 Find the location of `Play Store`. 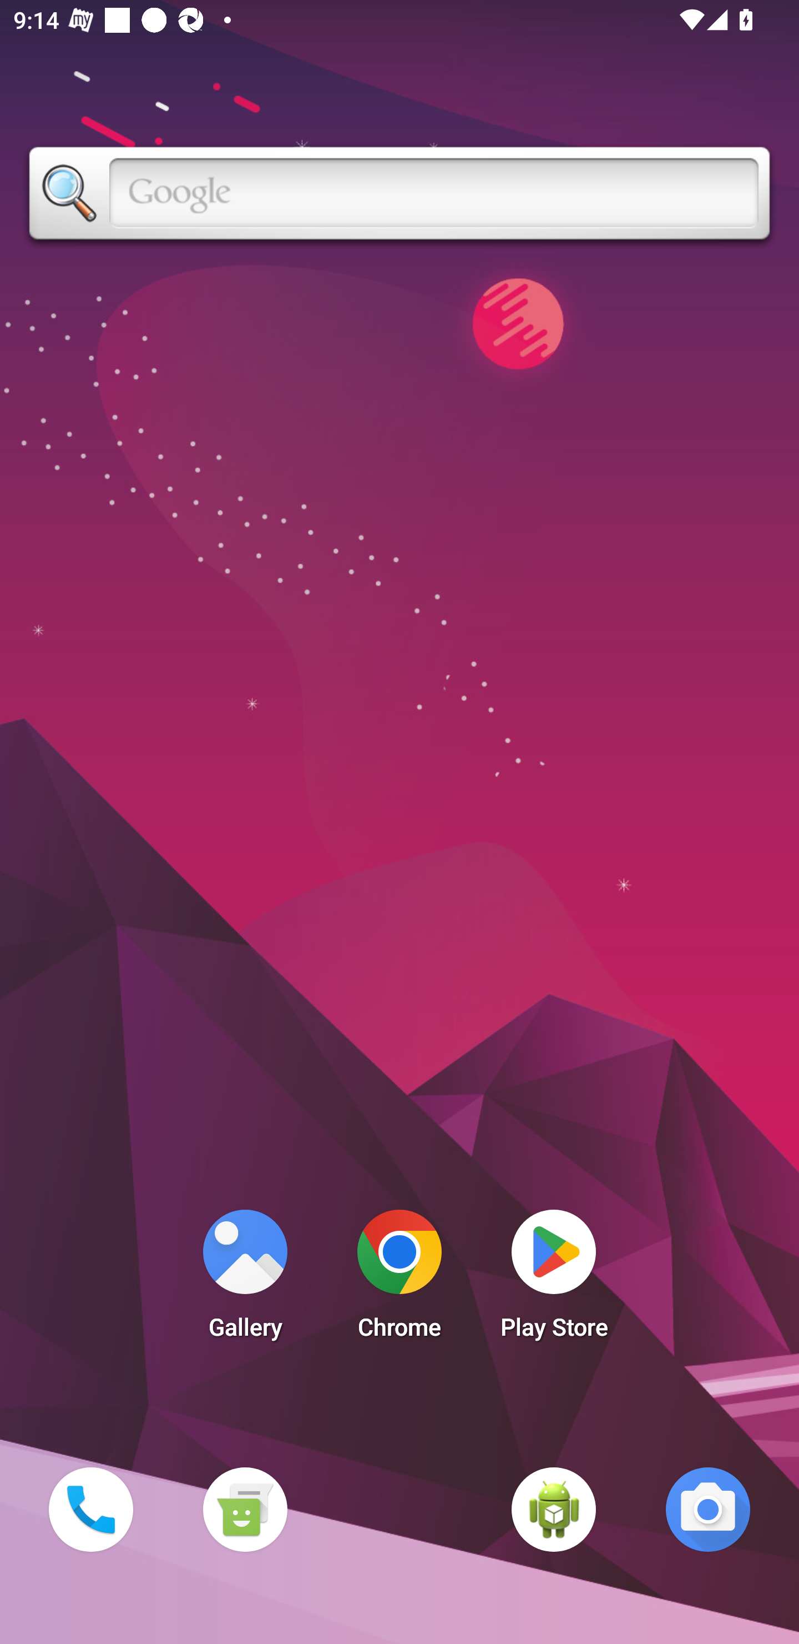

Play Store is located at coordinates (554, 1280).